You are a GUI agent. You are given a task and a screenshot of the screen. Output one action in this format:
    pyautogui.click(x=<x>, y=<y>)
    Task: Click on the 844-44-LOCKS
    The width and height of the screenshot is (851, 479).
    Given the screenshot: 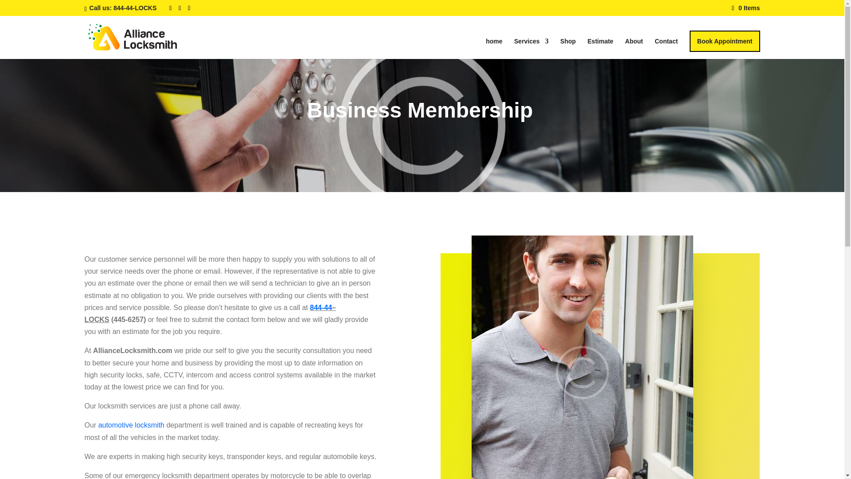 What is the action you would take?
    pyautogui.click(x=136, y=8)
    